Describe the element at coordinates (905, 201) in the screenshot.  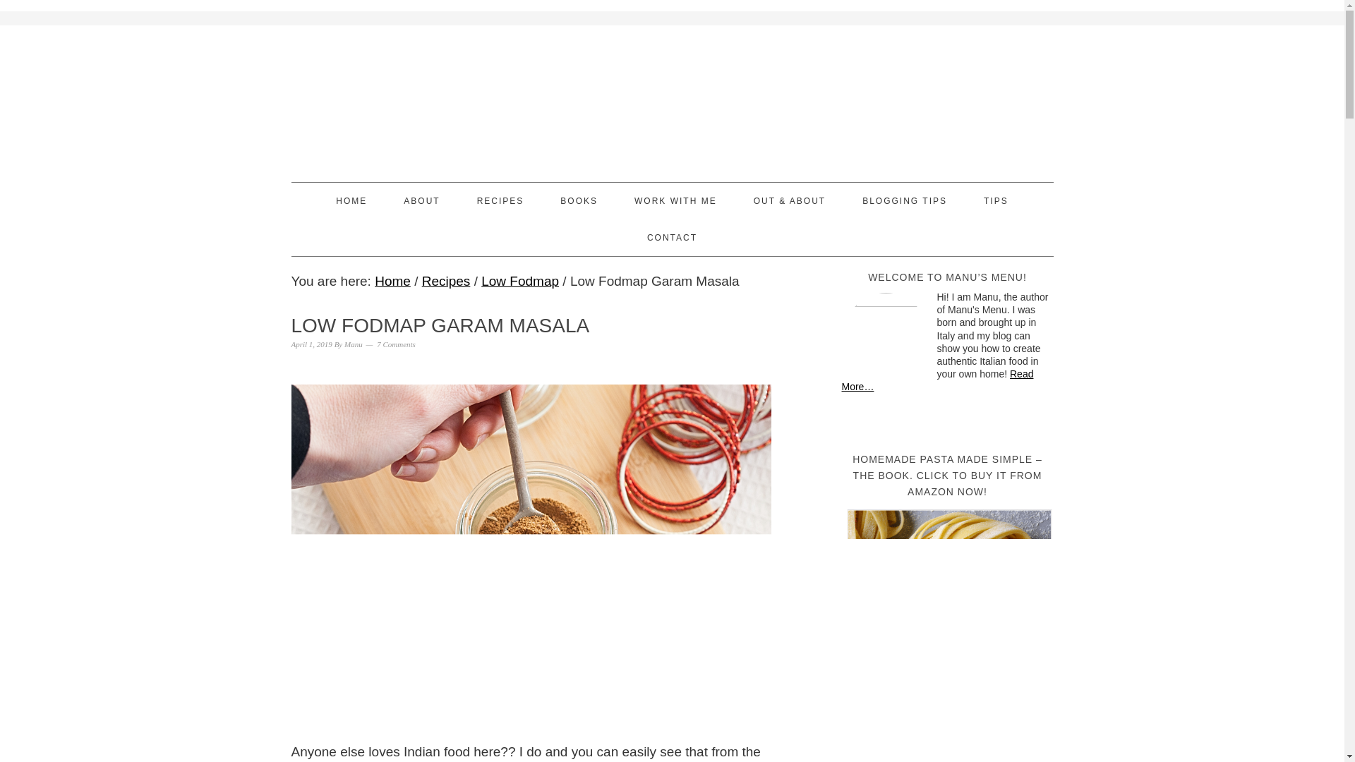
I see `BLOGGING TIPS` at that location.